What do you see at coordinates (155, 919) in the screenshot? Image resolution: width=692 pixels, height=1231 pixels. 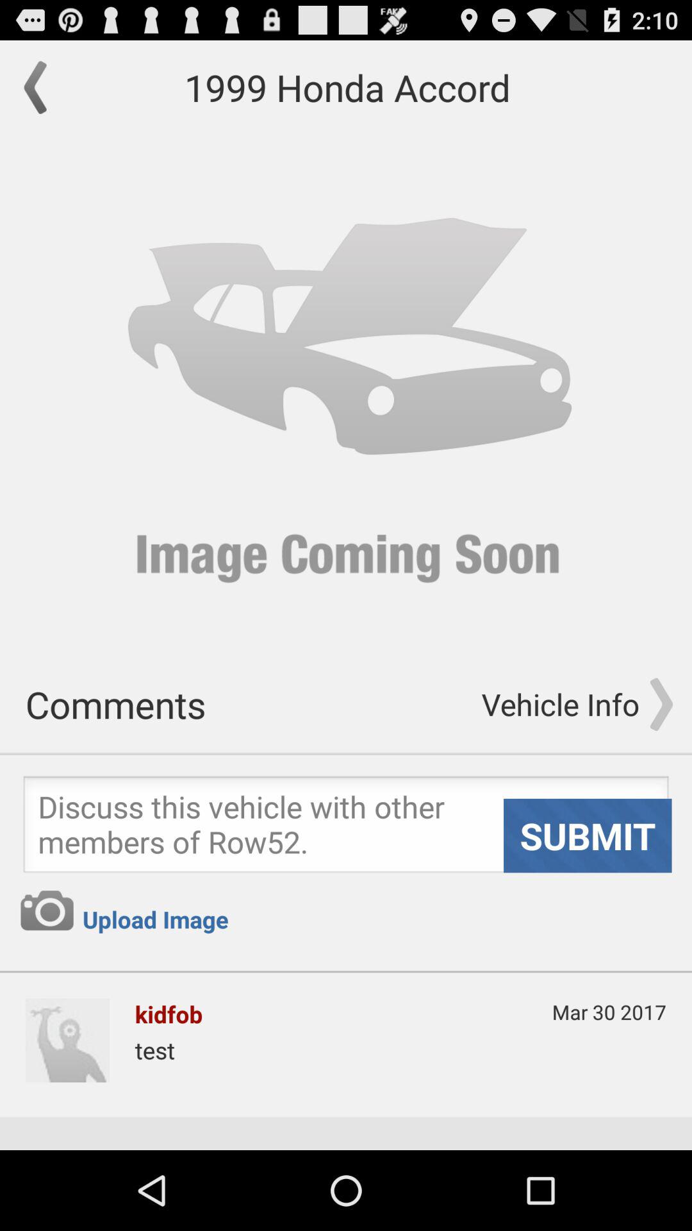 I see `jump until the upload image app` at bounding box center [155, 919].